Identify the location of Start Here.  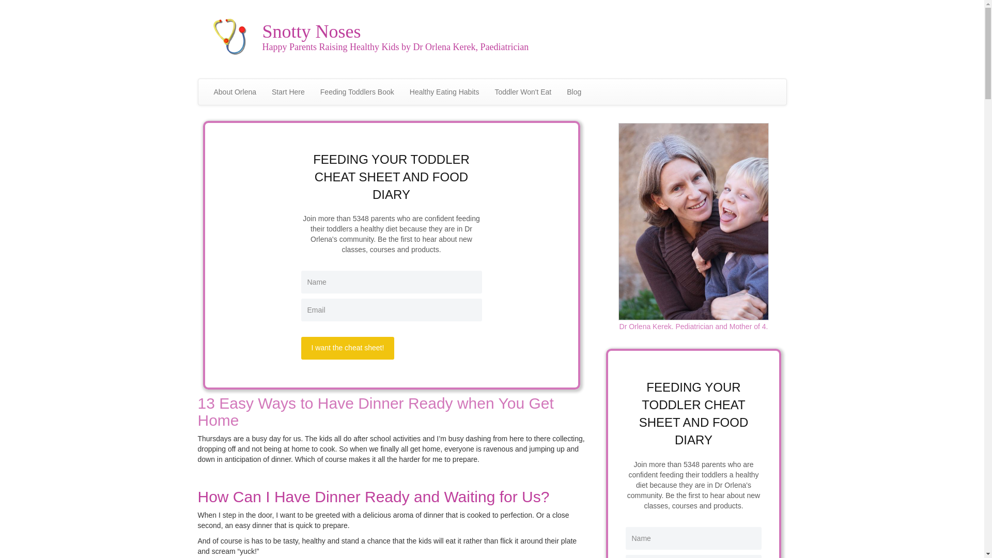
(288, 92).